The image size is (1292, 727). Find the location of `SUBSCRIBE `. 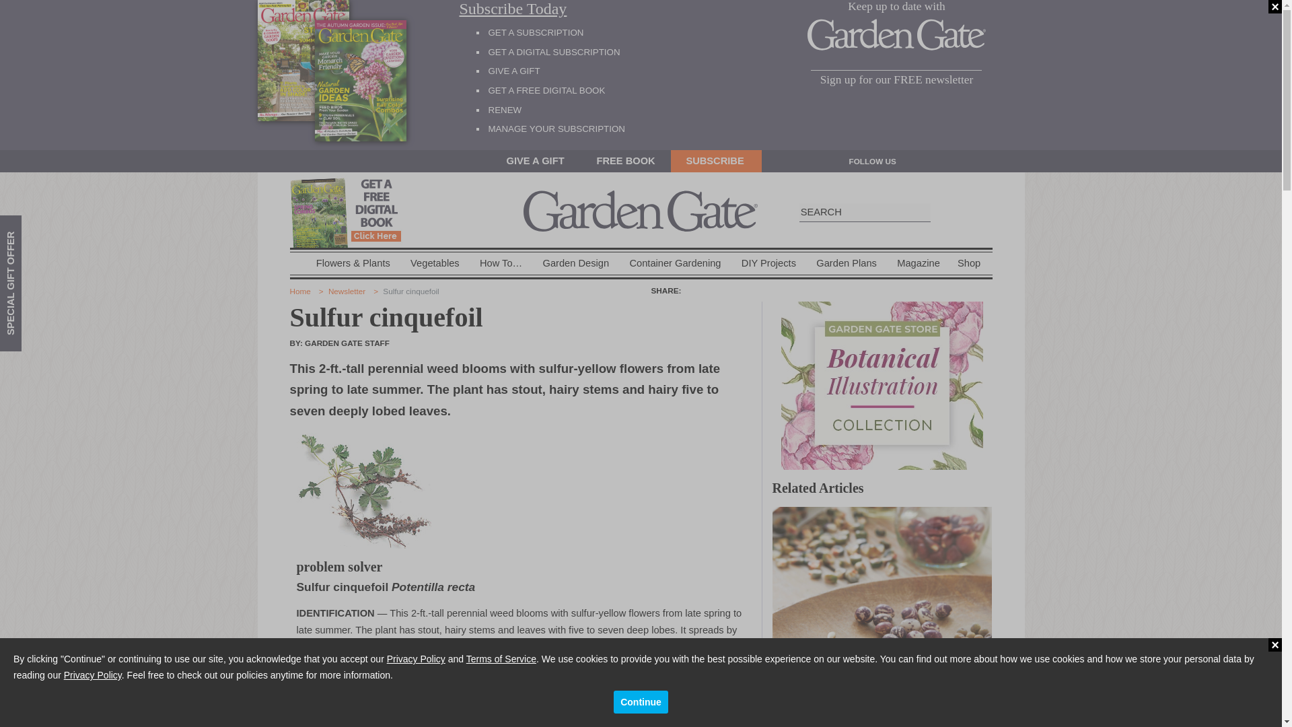

SUBSCRIBE  is located at coordinates (716, 161).